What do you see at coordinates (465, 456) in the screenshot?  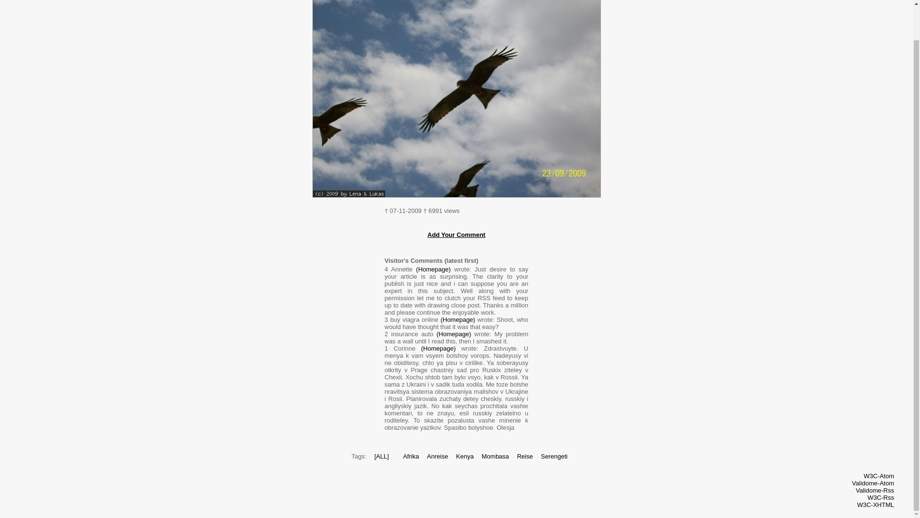 I see `Kenya` at bounding box center [465, 456].